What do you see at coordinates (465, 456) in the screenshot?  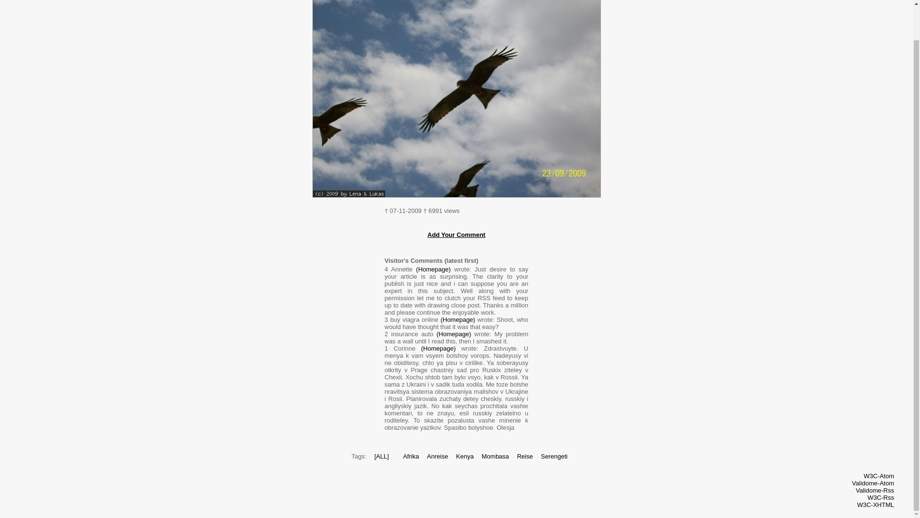 I see `Kenya` at bounding box center [465, 456].